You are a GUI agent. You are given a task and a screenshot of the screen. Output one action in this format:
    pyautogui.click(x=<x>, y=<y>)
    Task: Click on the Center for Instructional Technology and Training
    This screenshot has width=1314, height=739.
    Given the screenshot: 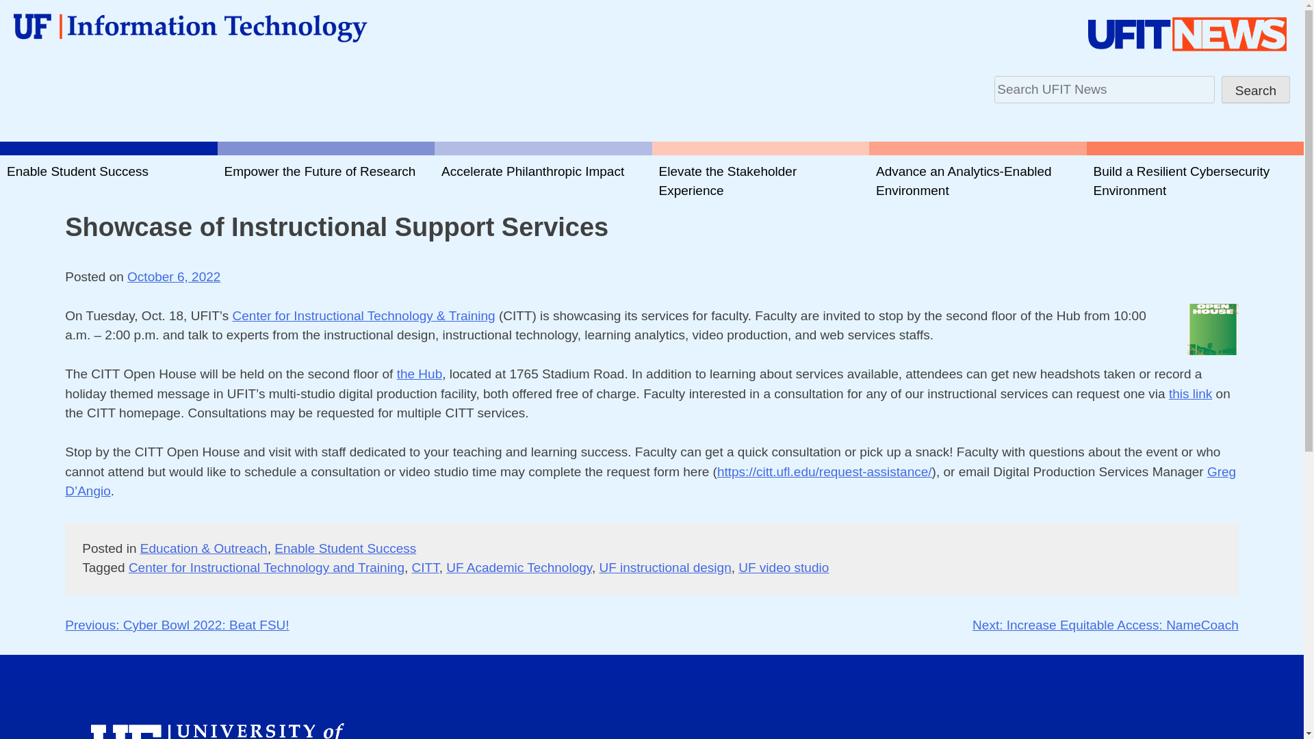 What is the action you would take?
    pyautogui.click(x=267, y=567)
    